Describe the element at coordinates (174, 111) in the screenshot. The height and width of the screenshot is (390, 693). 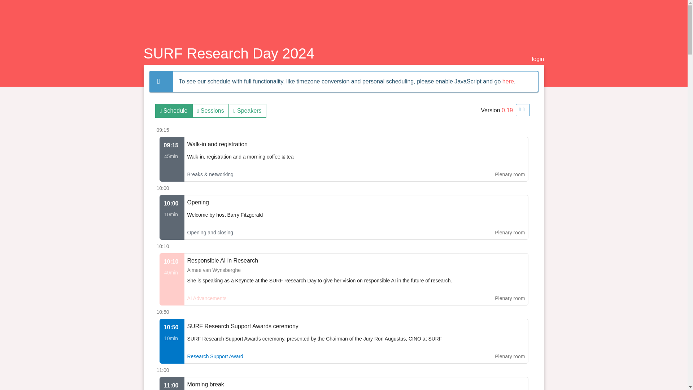
I see `Schedule` at that location.